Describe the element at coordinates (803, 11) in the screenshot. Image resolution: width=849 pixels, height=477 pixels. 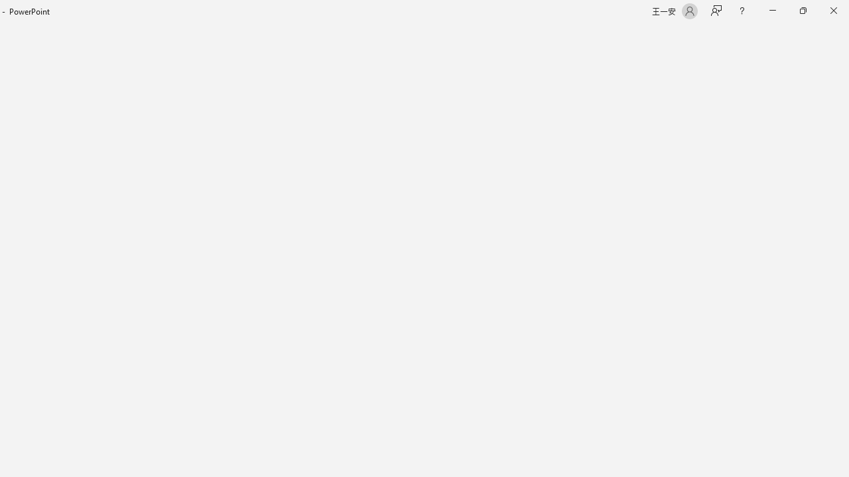
I see `Restore Down` at that location.